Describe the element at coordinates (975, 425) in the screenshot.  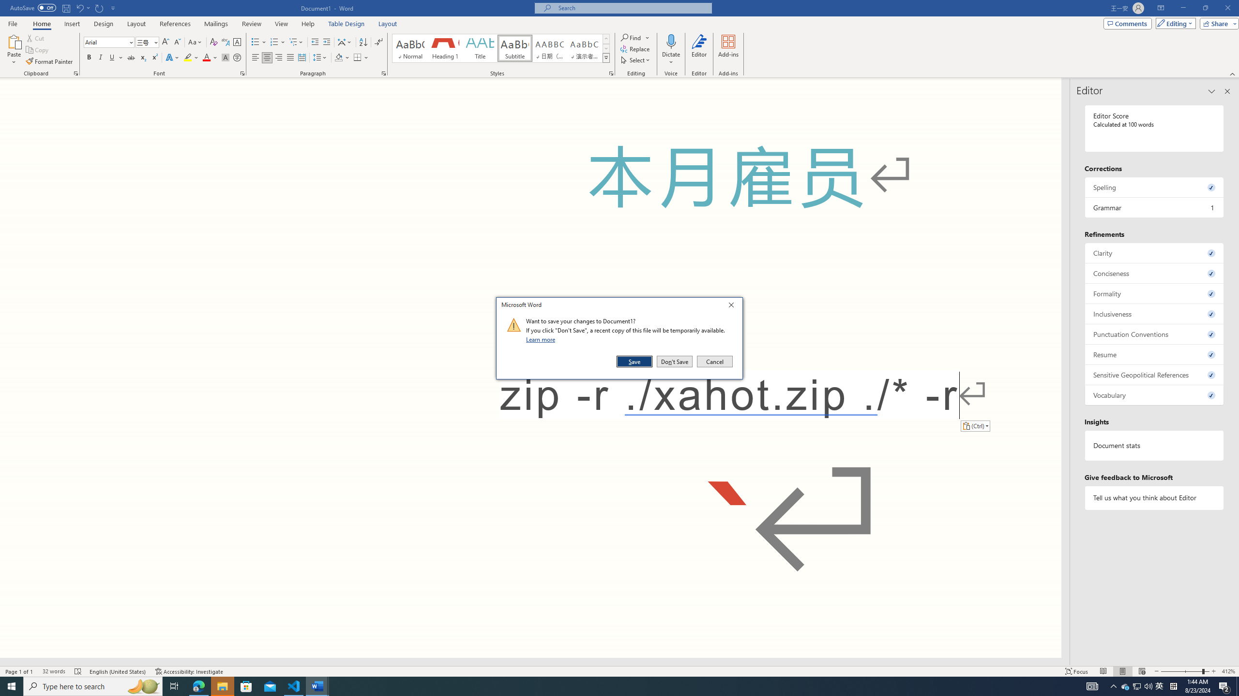
I see `Action: Paste alternatives` at that location.